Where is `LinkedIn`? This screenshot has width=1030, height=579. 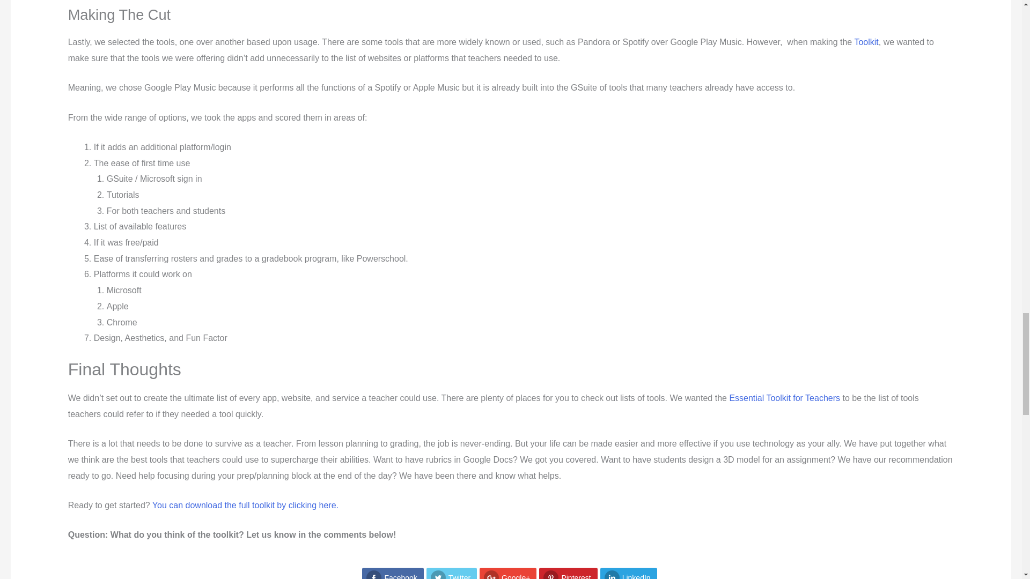 LinkedIn is located at coordinates (629, 574).